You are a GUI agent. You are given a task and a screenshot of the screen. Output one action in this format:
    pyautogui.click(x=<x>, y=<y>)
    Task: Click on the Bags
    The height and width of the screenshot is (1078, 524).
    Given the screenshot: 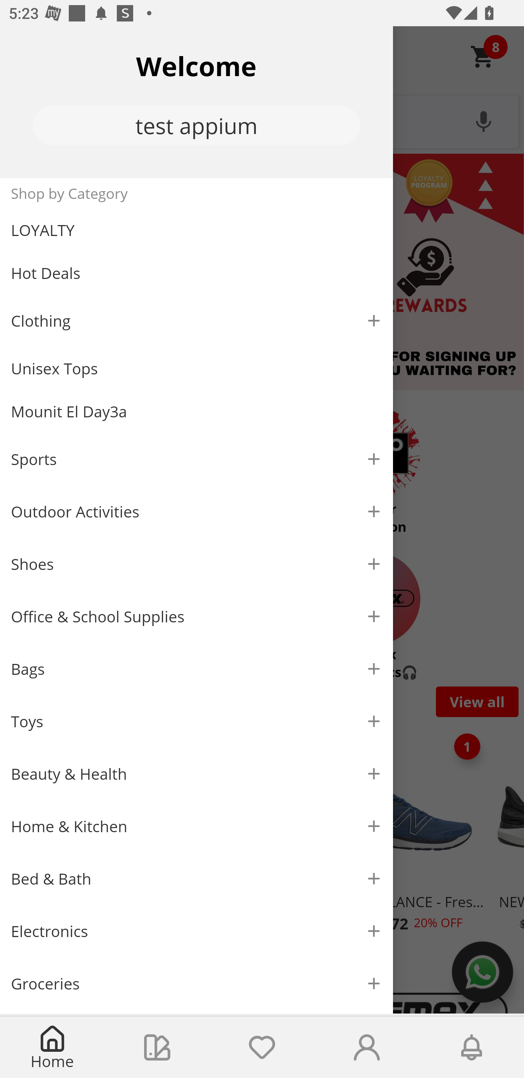 What is the action you would take?
    pyautogui.click(x=196, y=669)
    